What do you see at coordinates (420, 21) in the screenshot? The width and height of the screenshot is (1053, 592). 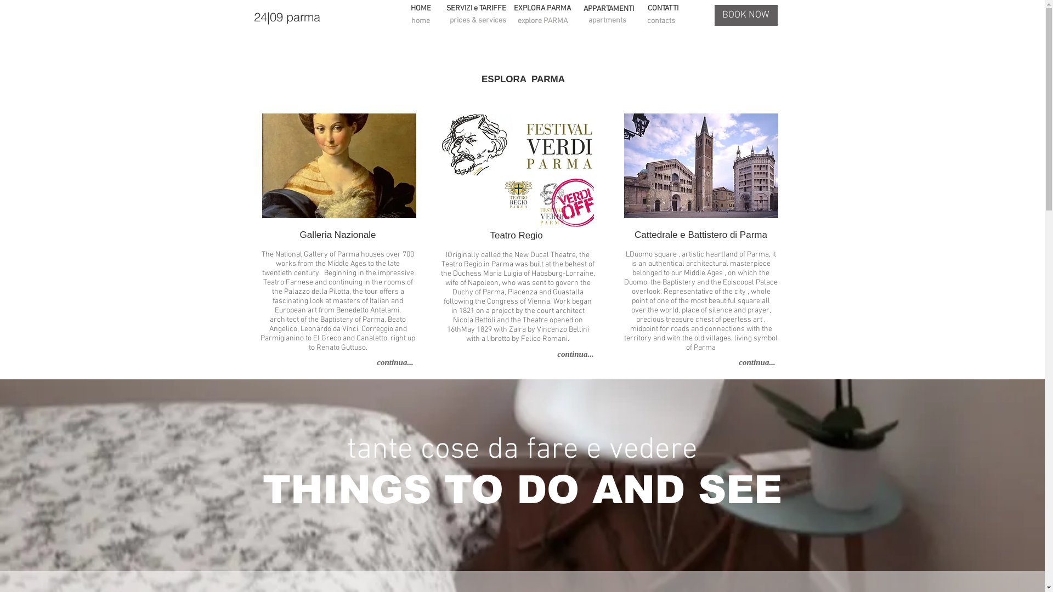 I see `home` at bounding box center [420, 21].